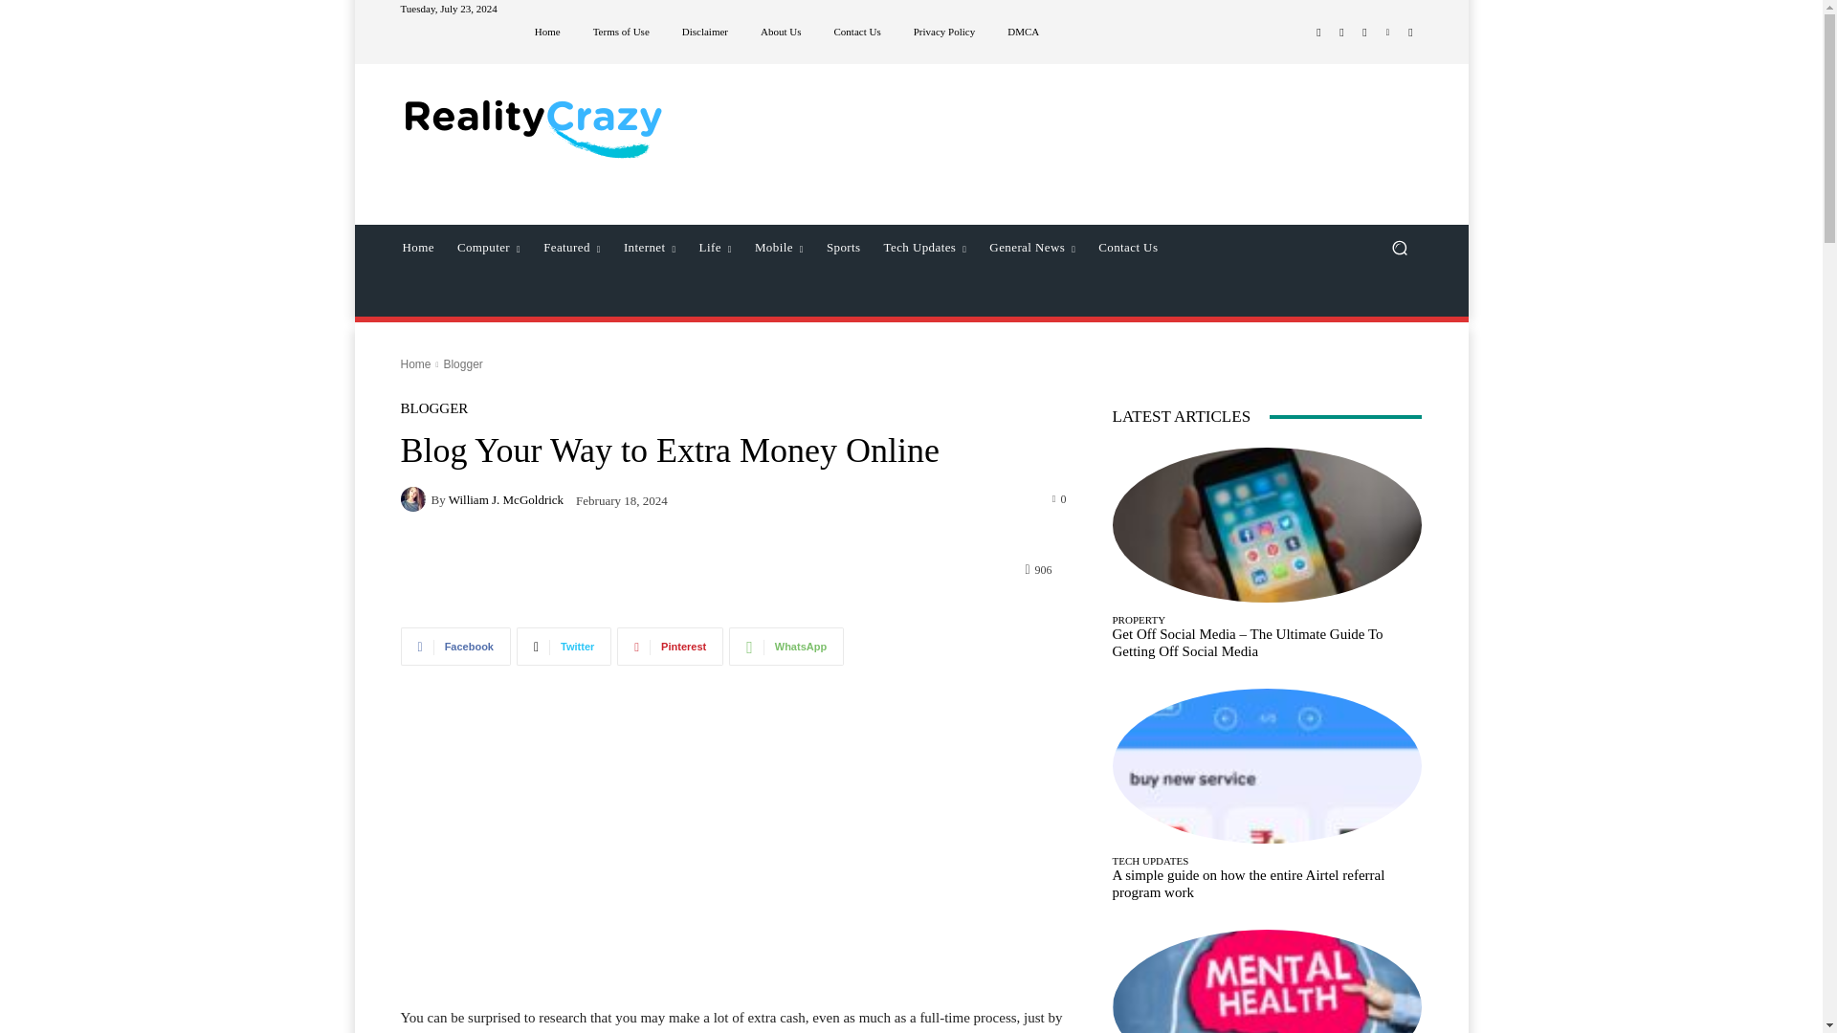  What do you see at coordinates (1387, 33) in the screenshot?
I see `Vimeo` at bounding box center [1387, 33].